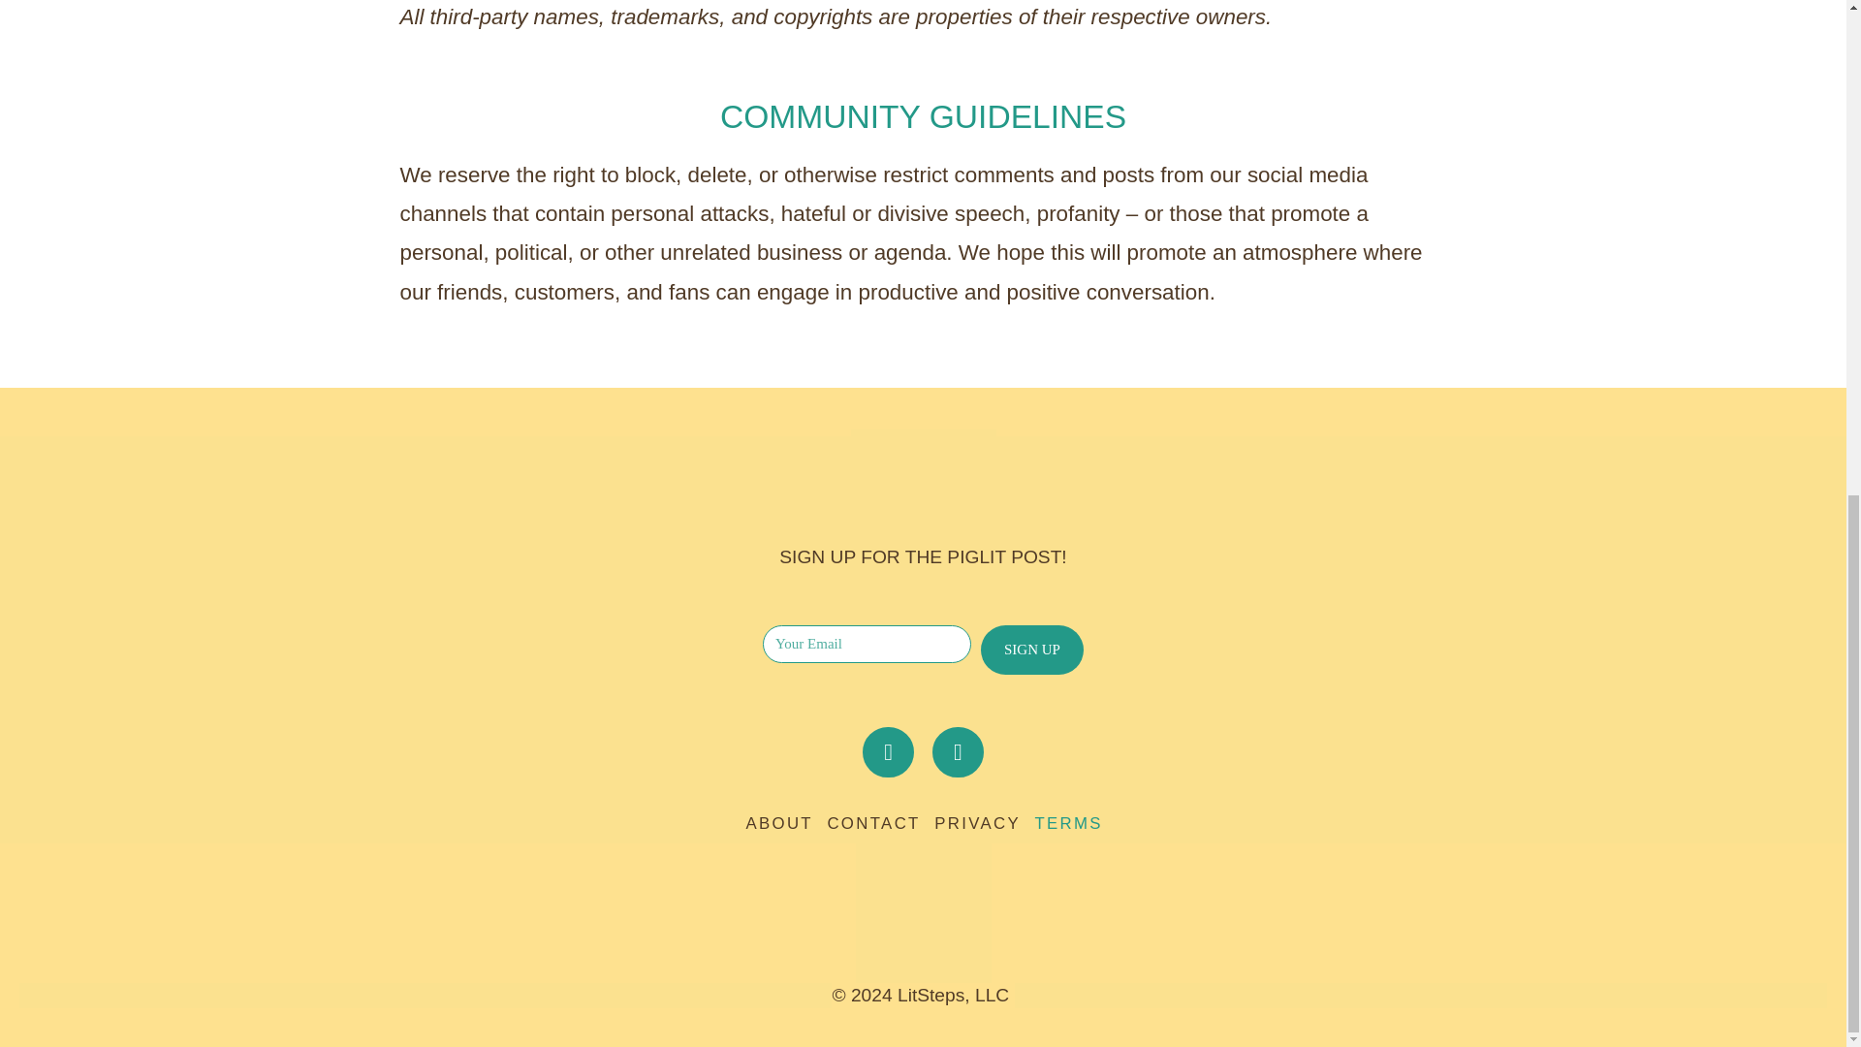  Describe the element at coordinates (1031, 650) in the screenshot. I see `SIGN UP` at that location.